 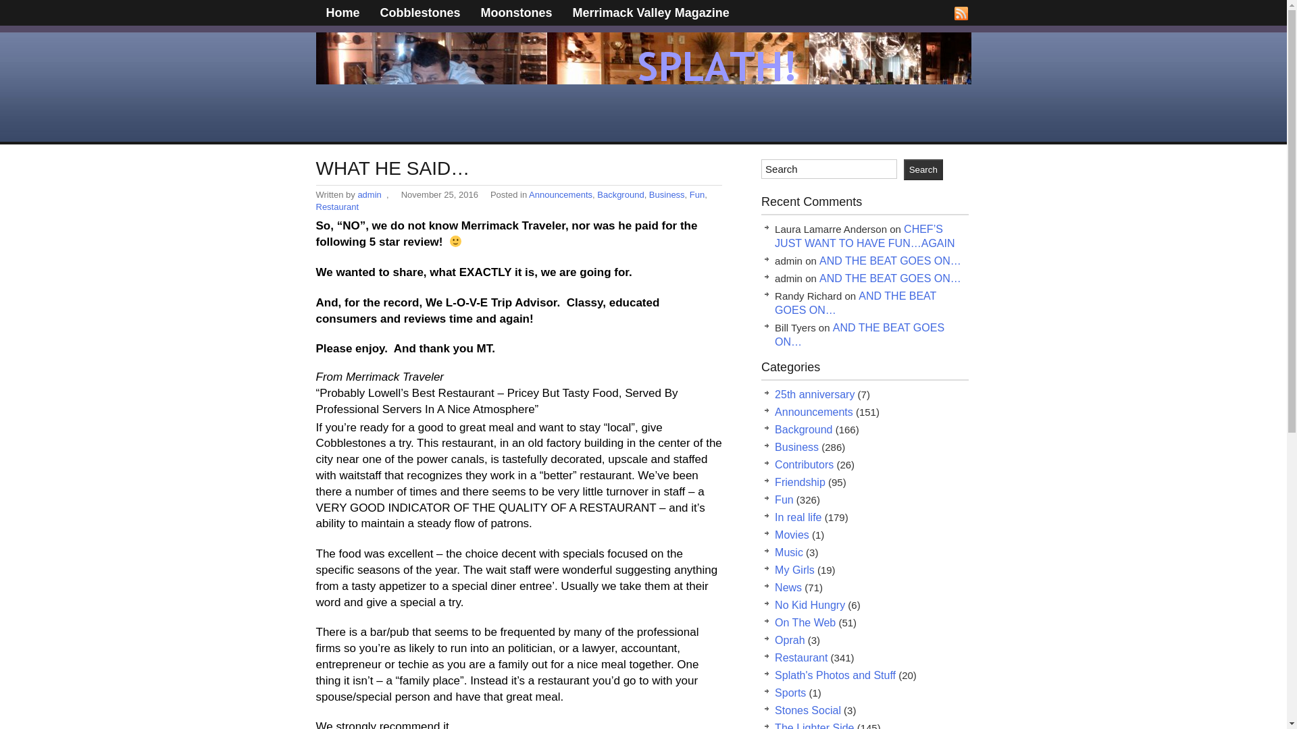 I want to click on Friendship, so click(x=800, y=482).